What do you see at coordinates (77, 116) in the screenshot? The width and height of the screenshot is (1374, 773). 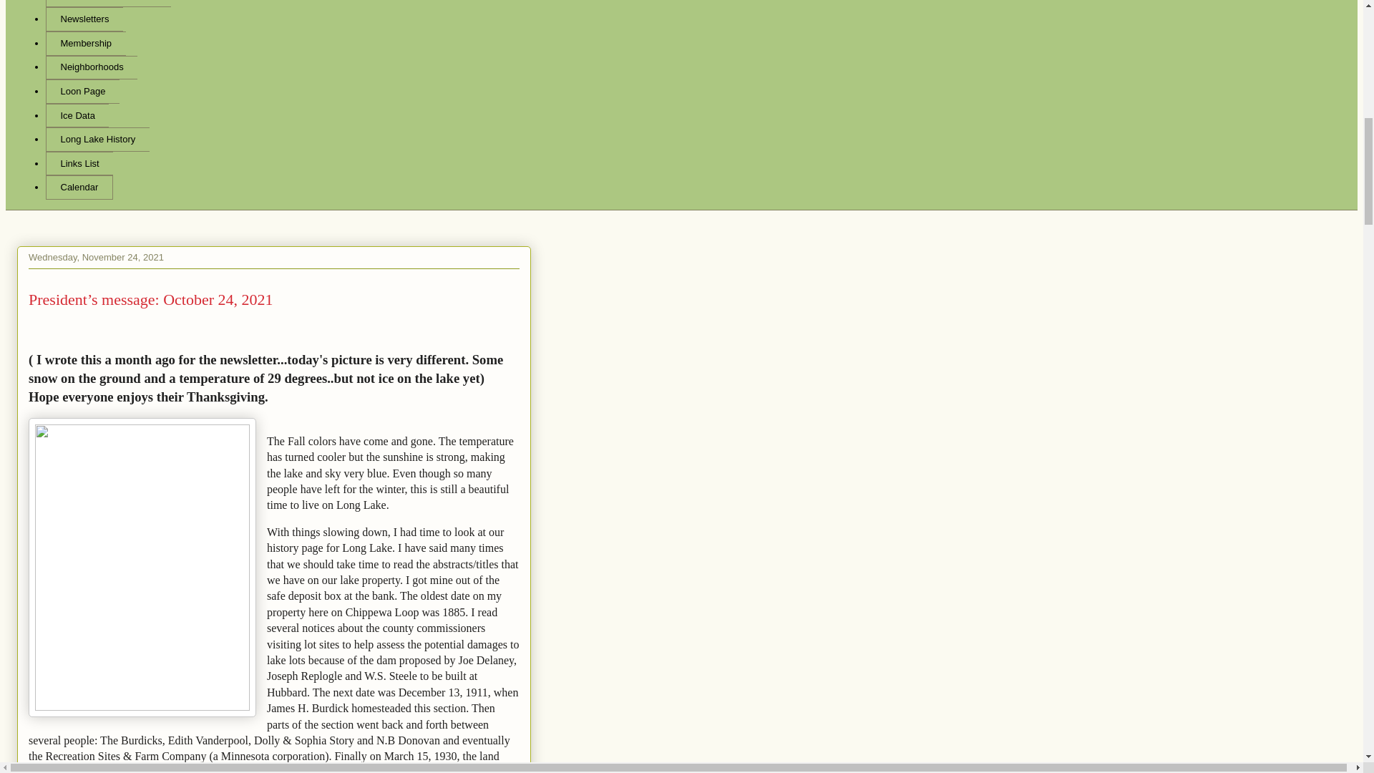 I see `Ice Data` at bounding box center [77, 116].